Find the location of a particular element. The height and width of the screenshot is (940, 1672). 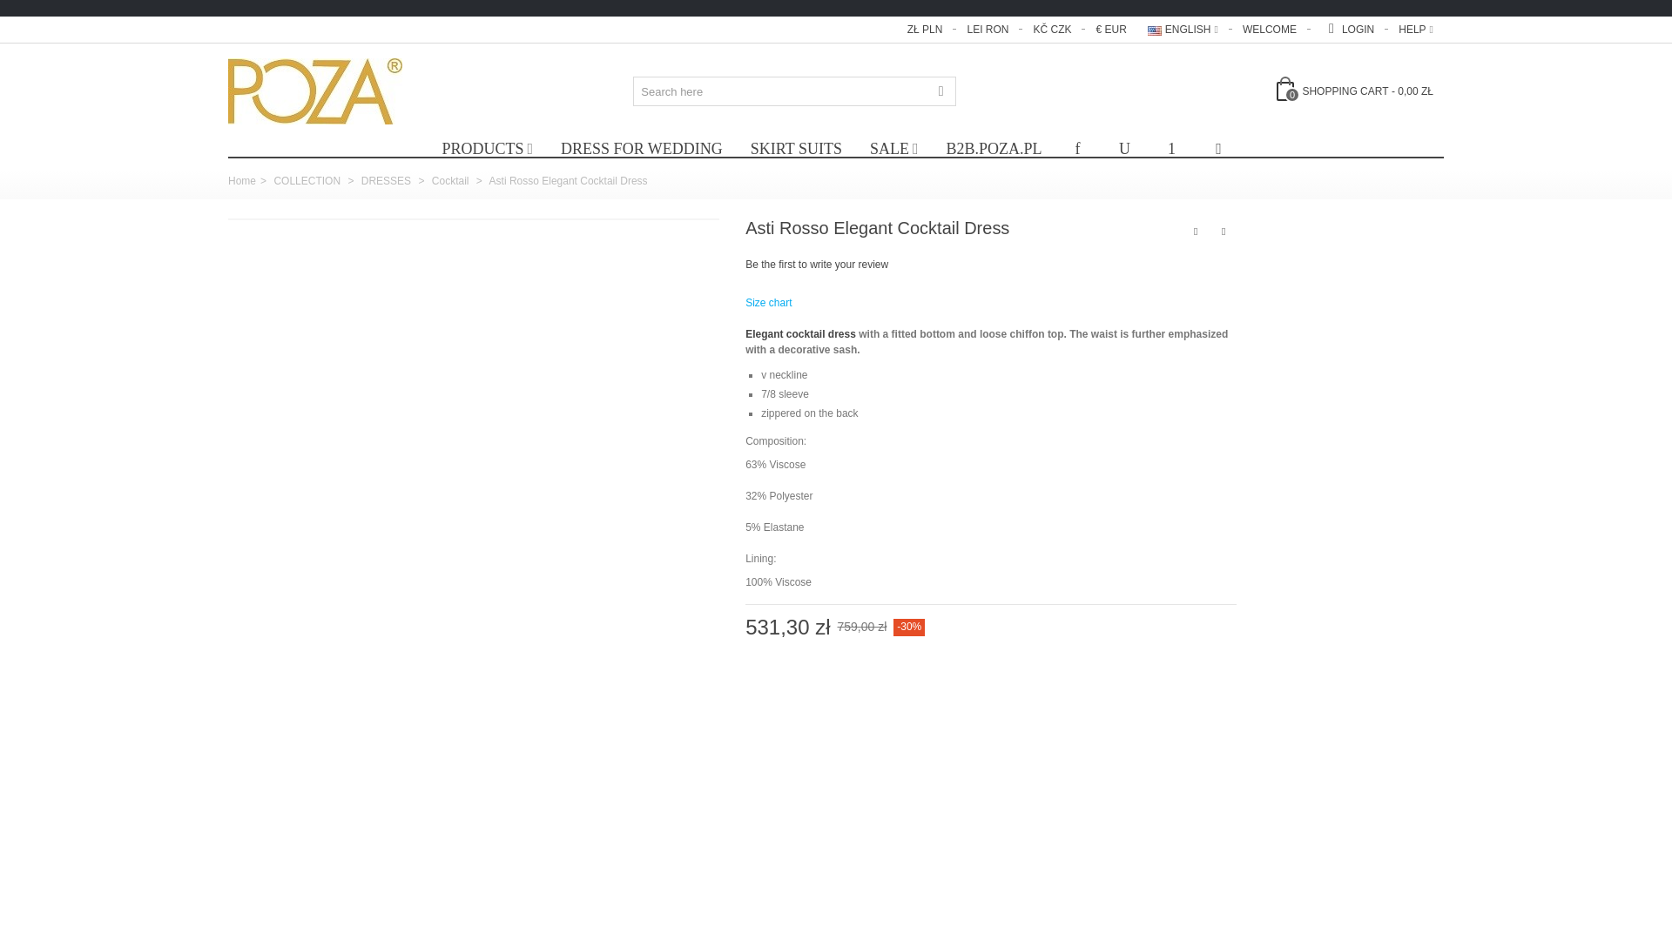

POZA is located at coordinates (315, 91).